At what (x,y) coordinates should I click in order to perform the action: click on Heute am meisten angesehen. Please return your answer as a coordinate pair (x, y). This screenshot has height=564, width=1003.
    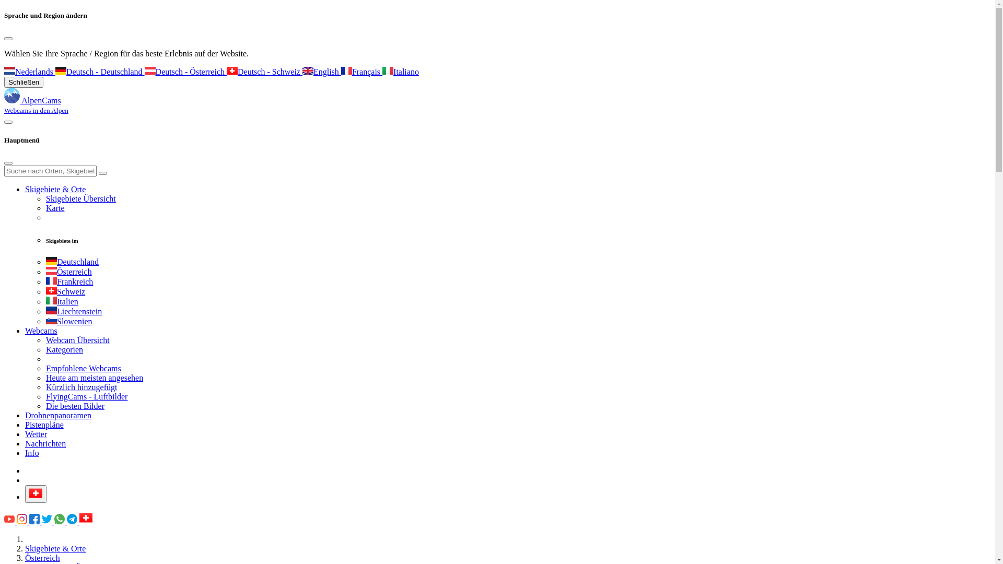
    Looking at the image, I should click on (95, 378).